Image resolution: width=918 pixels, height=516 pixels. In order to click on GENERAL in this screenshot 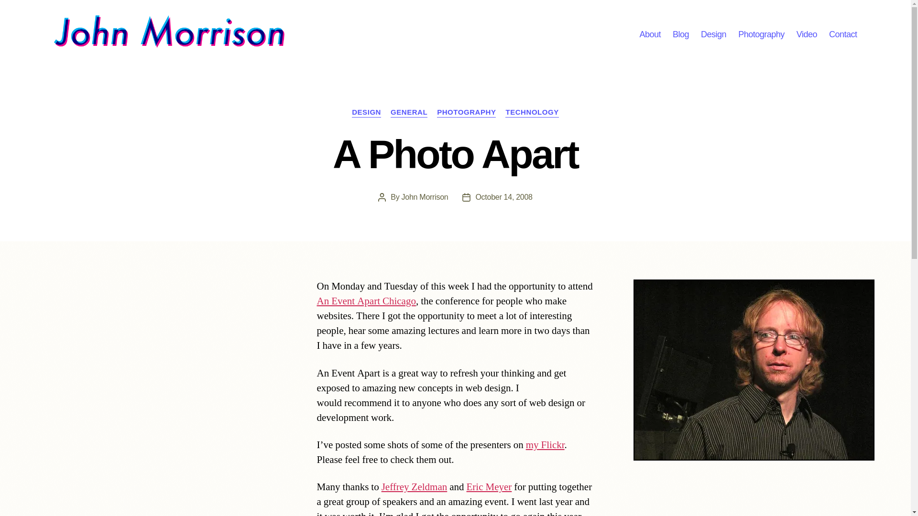, I will do `click(409, 113)`.